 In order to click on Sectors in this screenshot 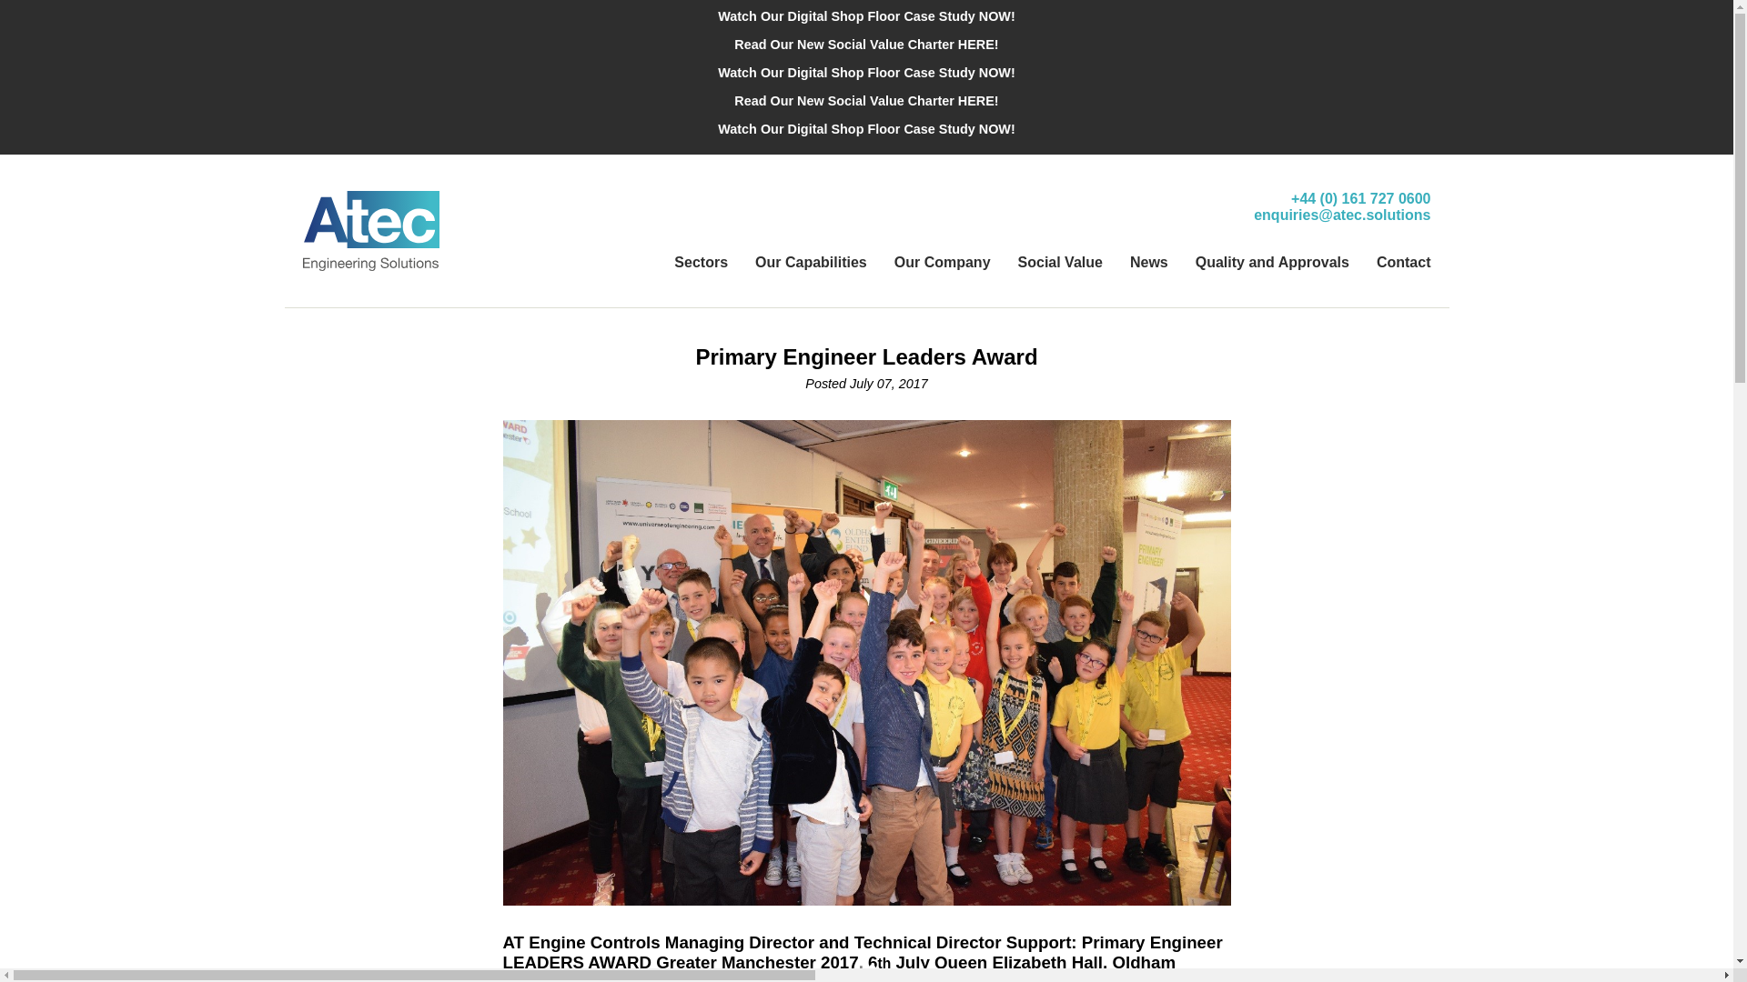, I will do `click(701, 262)`.